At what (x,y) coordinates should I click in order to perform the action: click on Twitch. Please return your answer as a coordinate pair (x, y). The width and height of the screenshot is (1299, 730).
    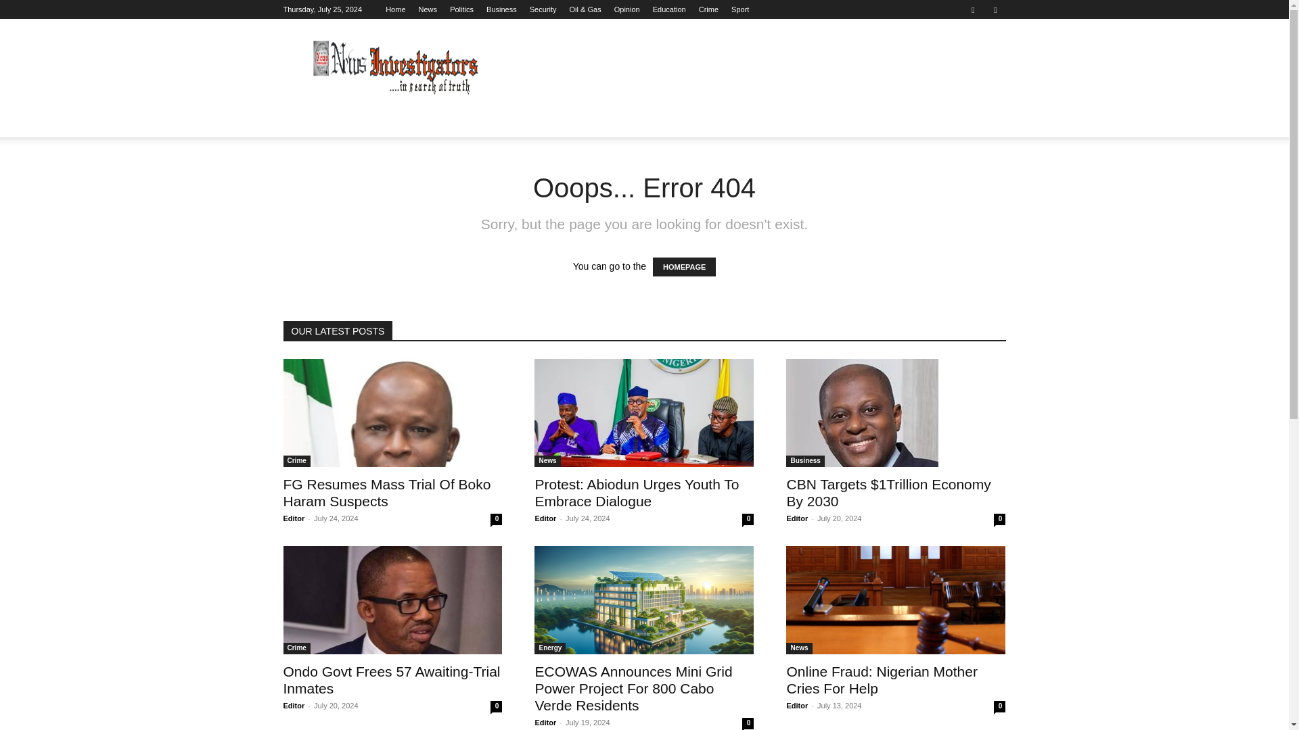
    Looking at the image, I should click on (995, 9).